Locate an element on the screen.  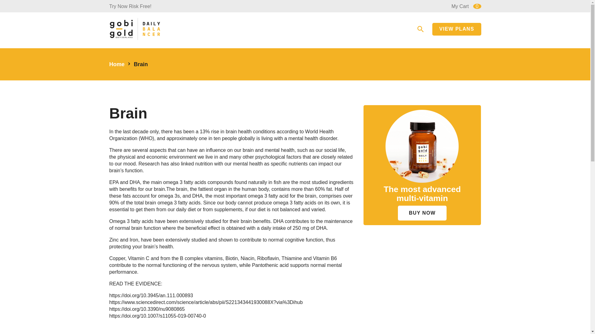
VIEW PLANS is located at coordinates (456, 29).